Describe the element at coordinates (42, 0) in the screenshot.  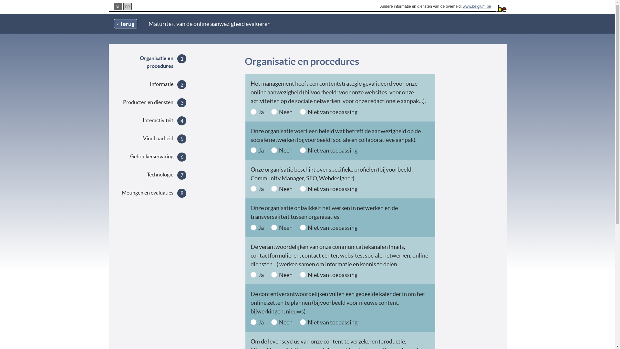
I see `Overslaan en naar de inhoud gaan` at that location.